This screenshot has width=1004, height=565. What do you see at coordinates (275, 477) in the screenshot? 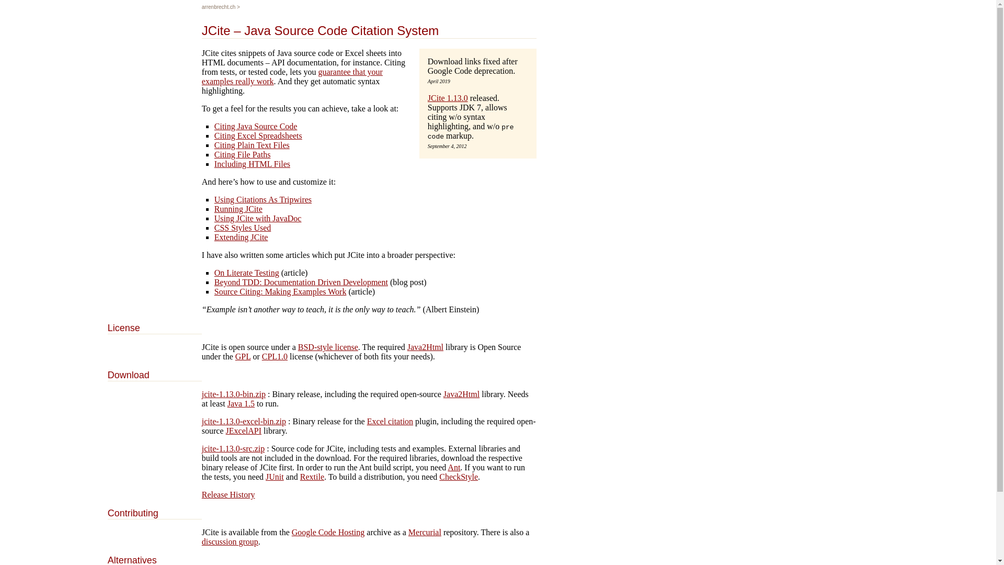
I see `JUnit` at bounding box center [275, 477].